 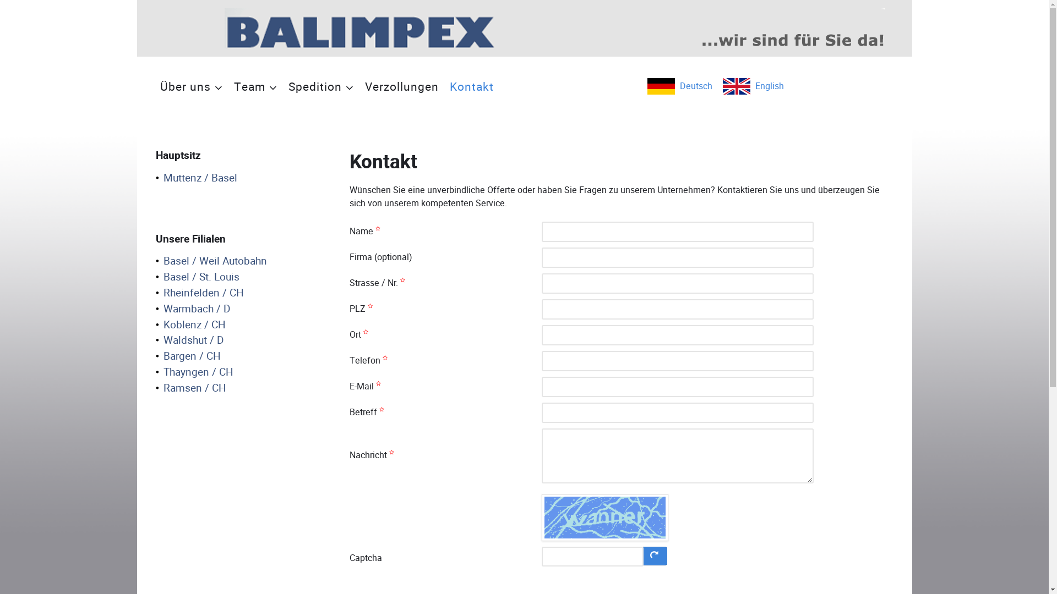 What do you see at coordinates (194, 373) in the screenshot?
I see `Thayngen / CH` at bounding box center [194, 373].